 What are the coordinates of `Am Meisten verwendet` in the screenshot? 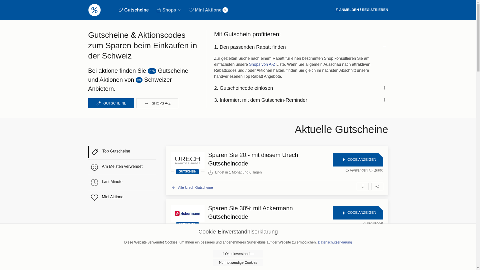 It's located at (122, 167).